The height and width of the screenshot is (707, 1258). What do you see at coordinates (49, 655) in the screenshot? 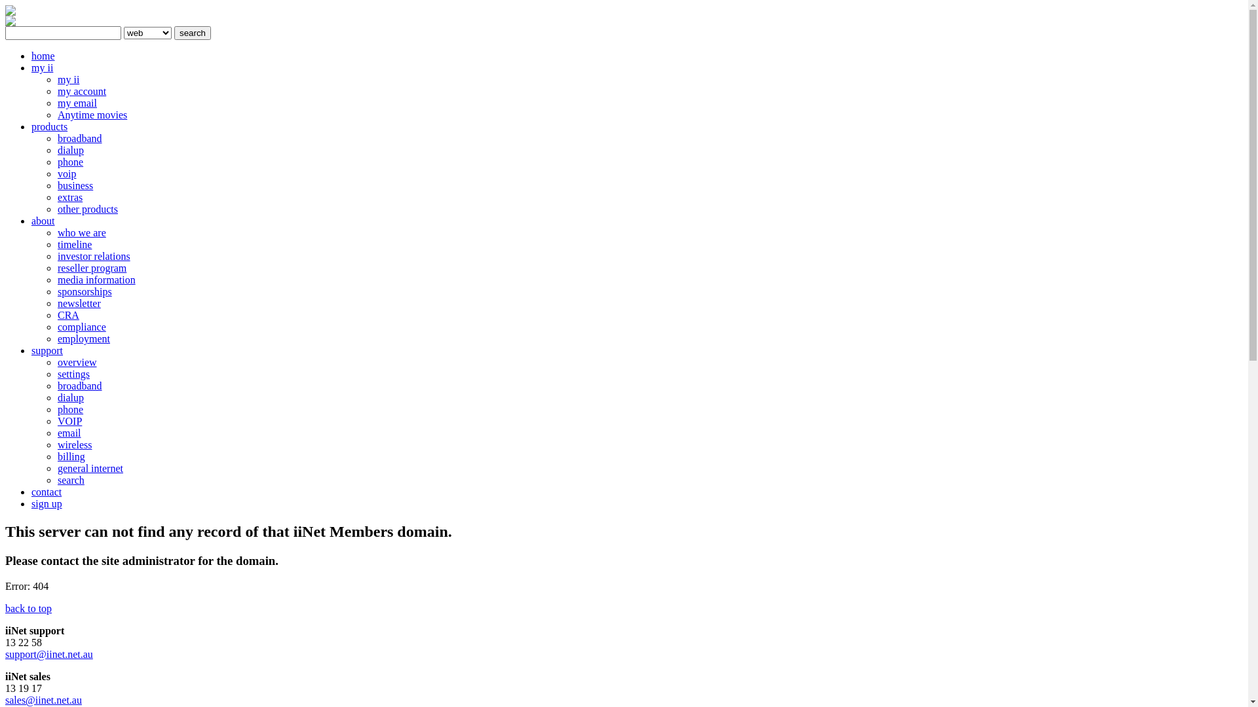
I see `support@iinet.net.au` at bounding box center [49, 655].